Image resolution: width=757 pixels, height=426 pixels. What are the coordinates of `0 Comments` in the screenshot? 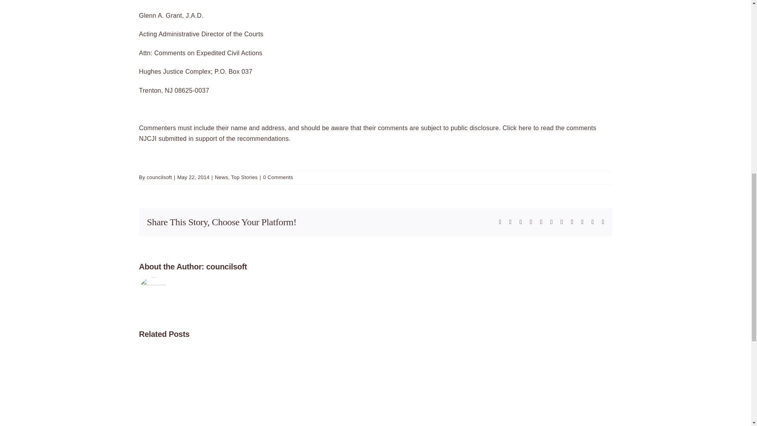 It's located at (278, 177).